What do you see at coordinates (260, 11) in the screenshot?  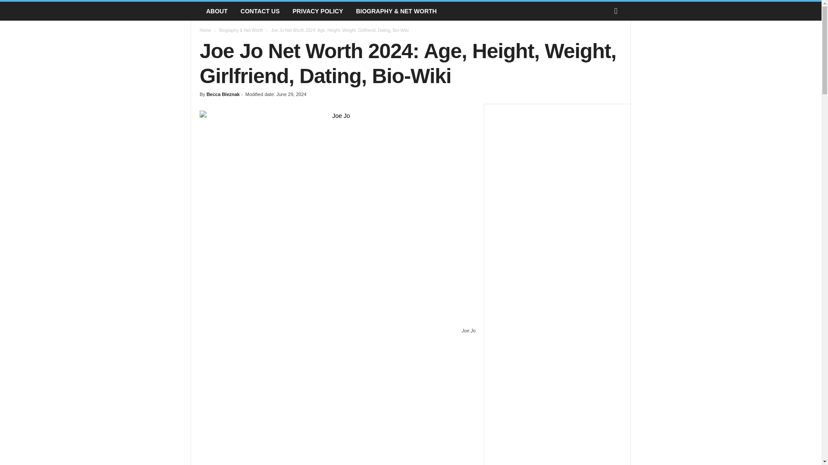 I see `CONTACT US` at bounding box center [260, 11].